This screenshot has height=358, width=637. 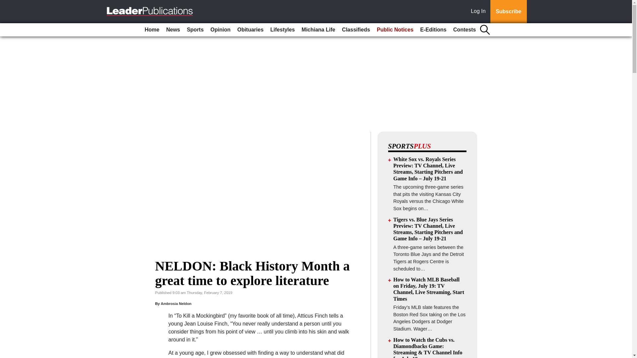 I want to click on Obituaries, so click(x=250, y=30).